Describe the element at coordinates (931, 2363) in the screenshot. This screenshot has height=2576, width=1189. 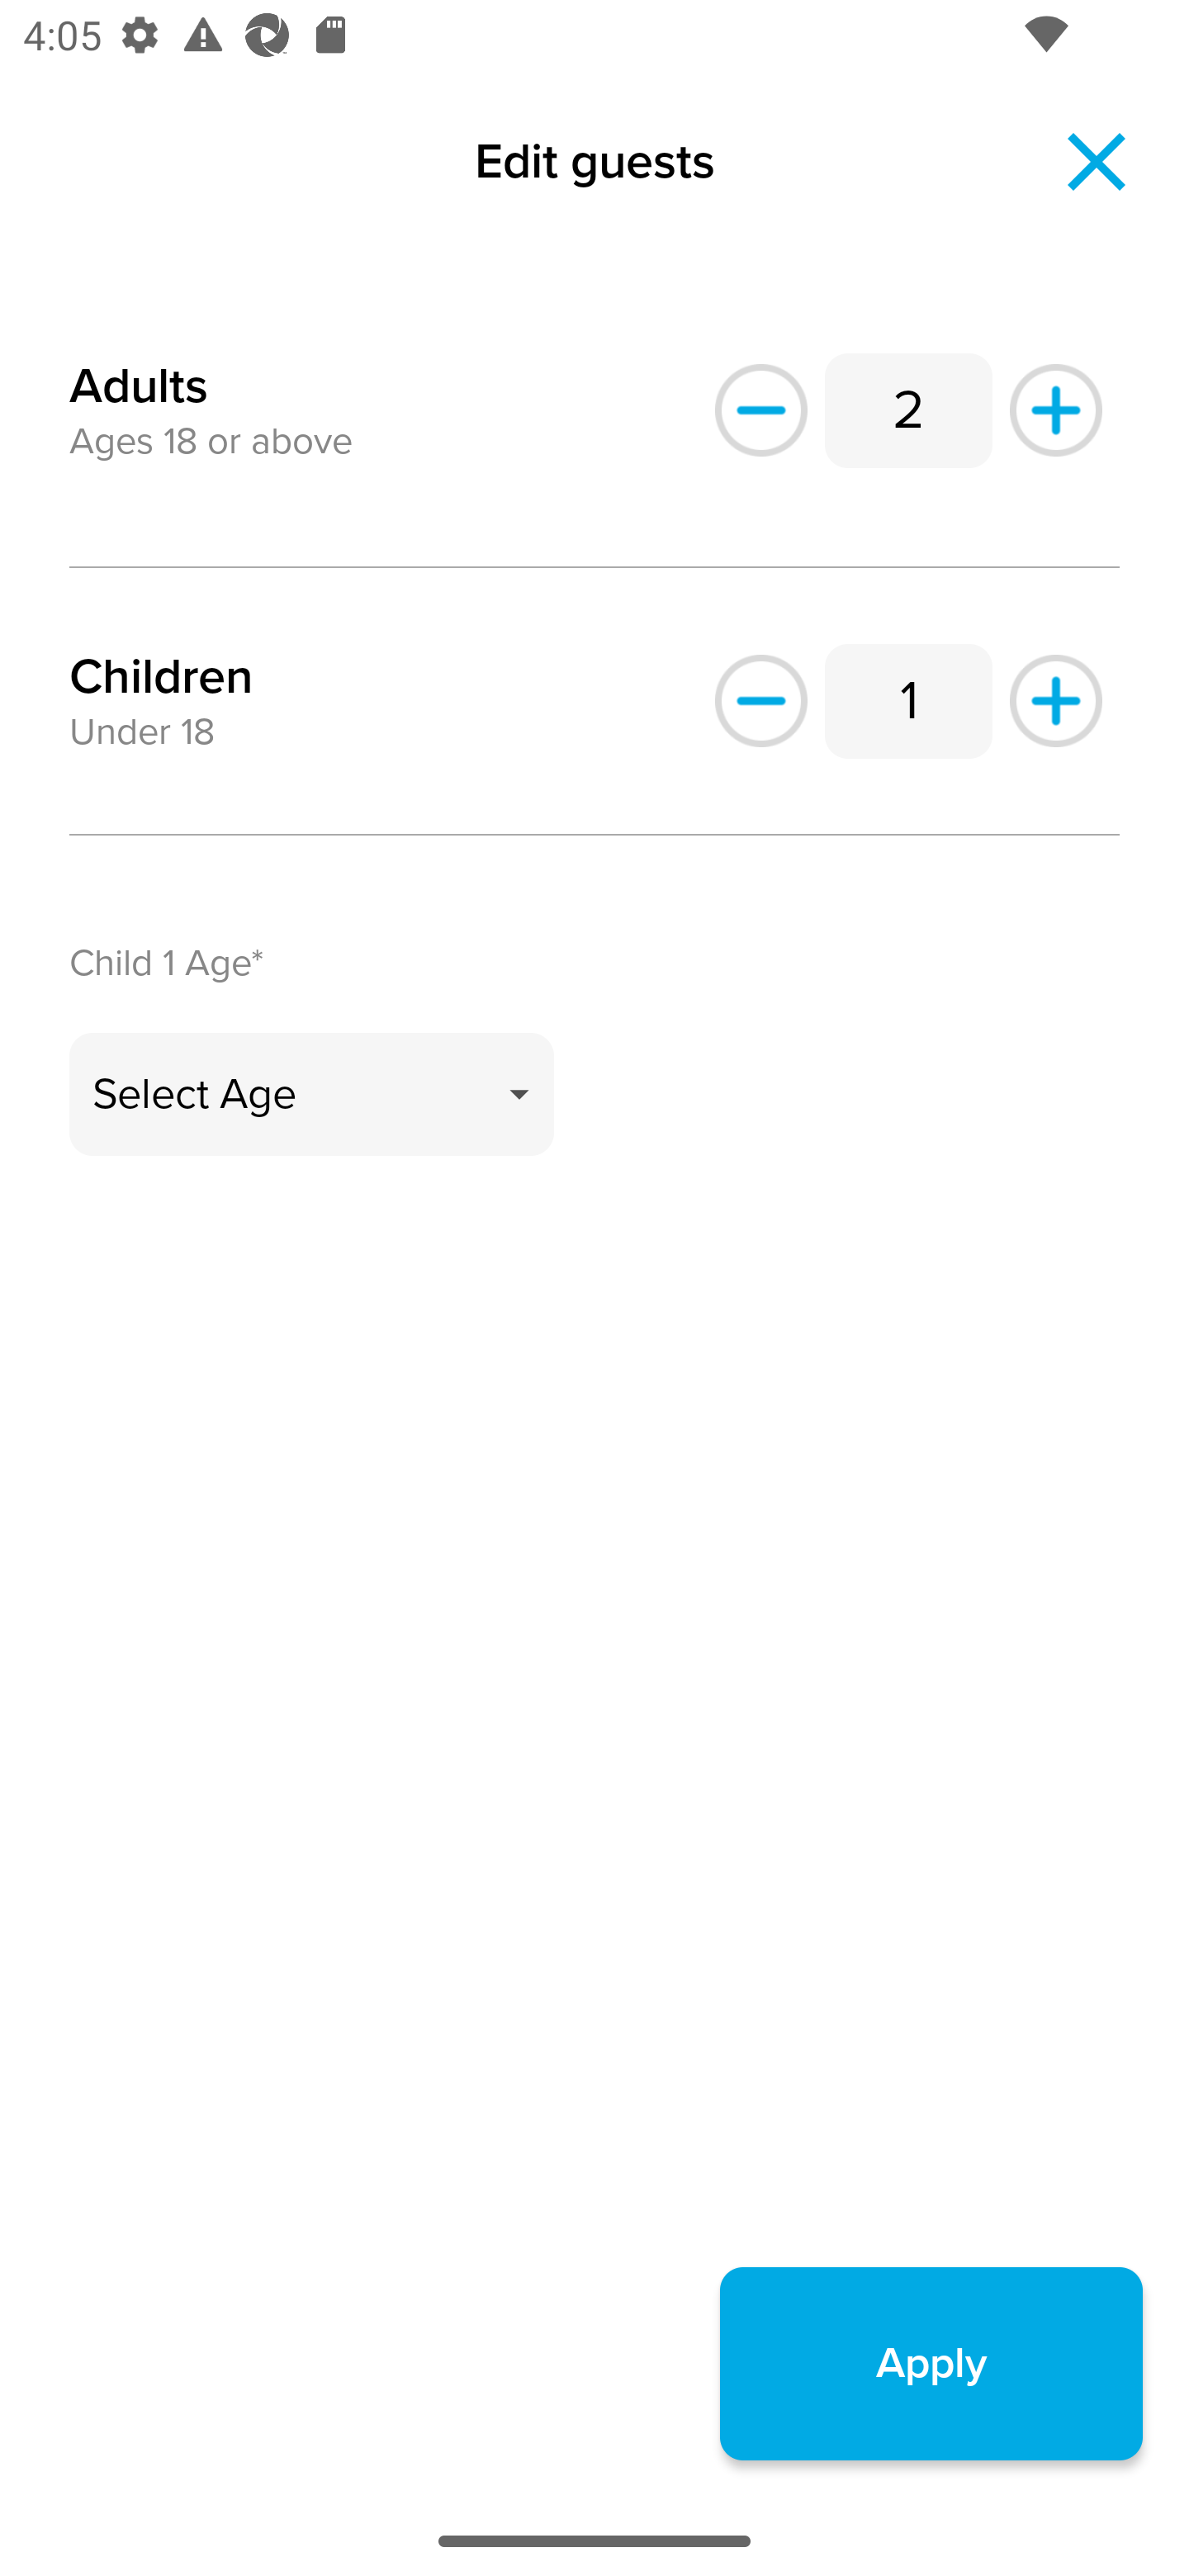
I see `Apply` at that location.